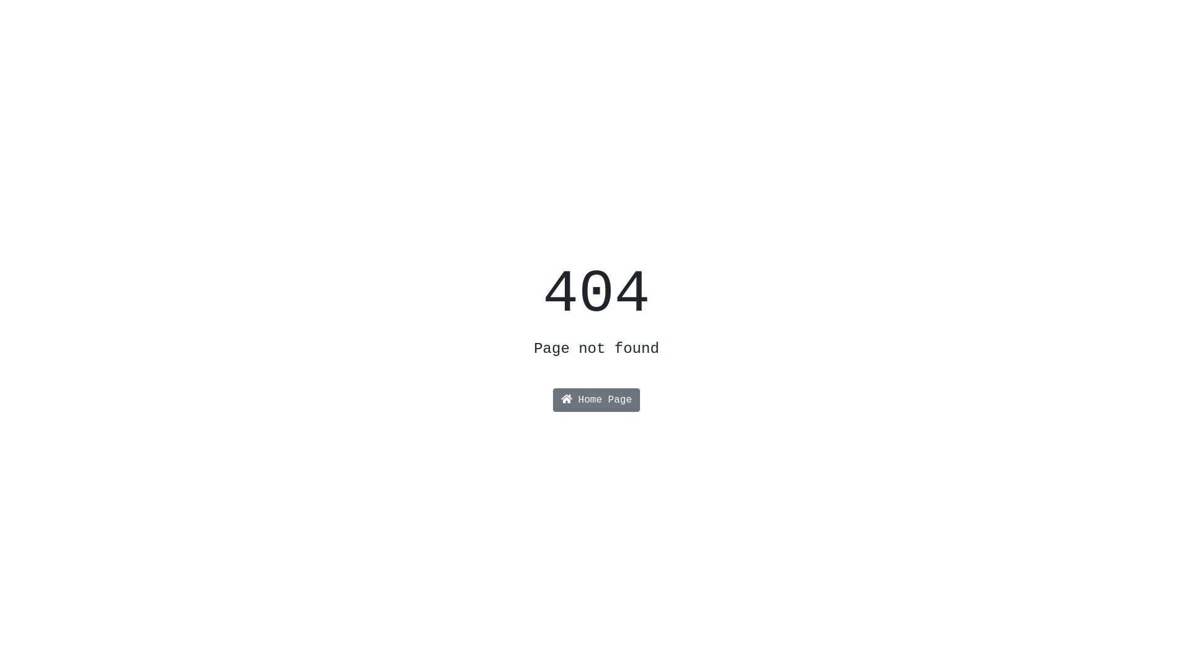 The width and height of the screenshot is (1193, 671). I want to click on Home Page, so click(596, 400).